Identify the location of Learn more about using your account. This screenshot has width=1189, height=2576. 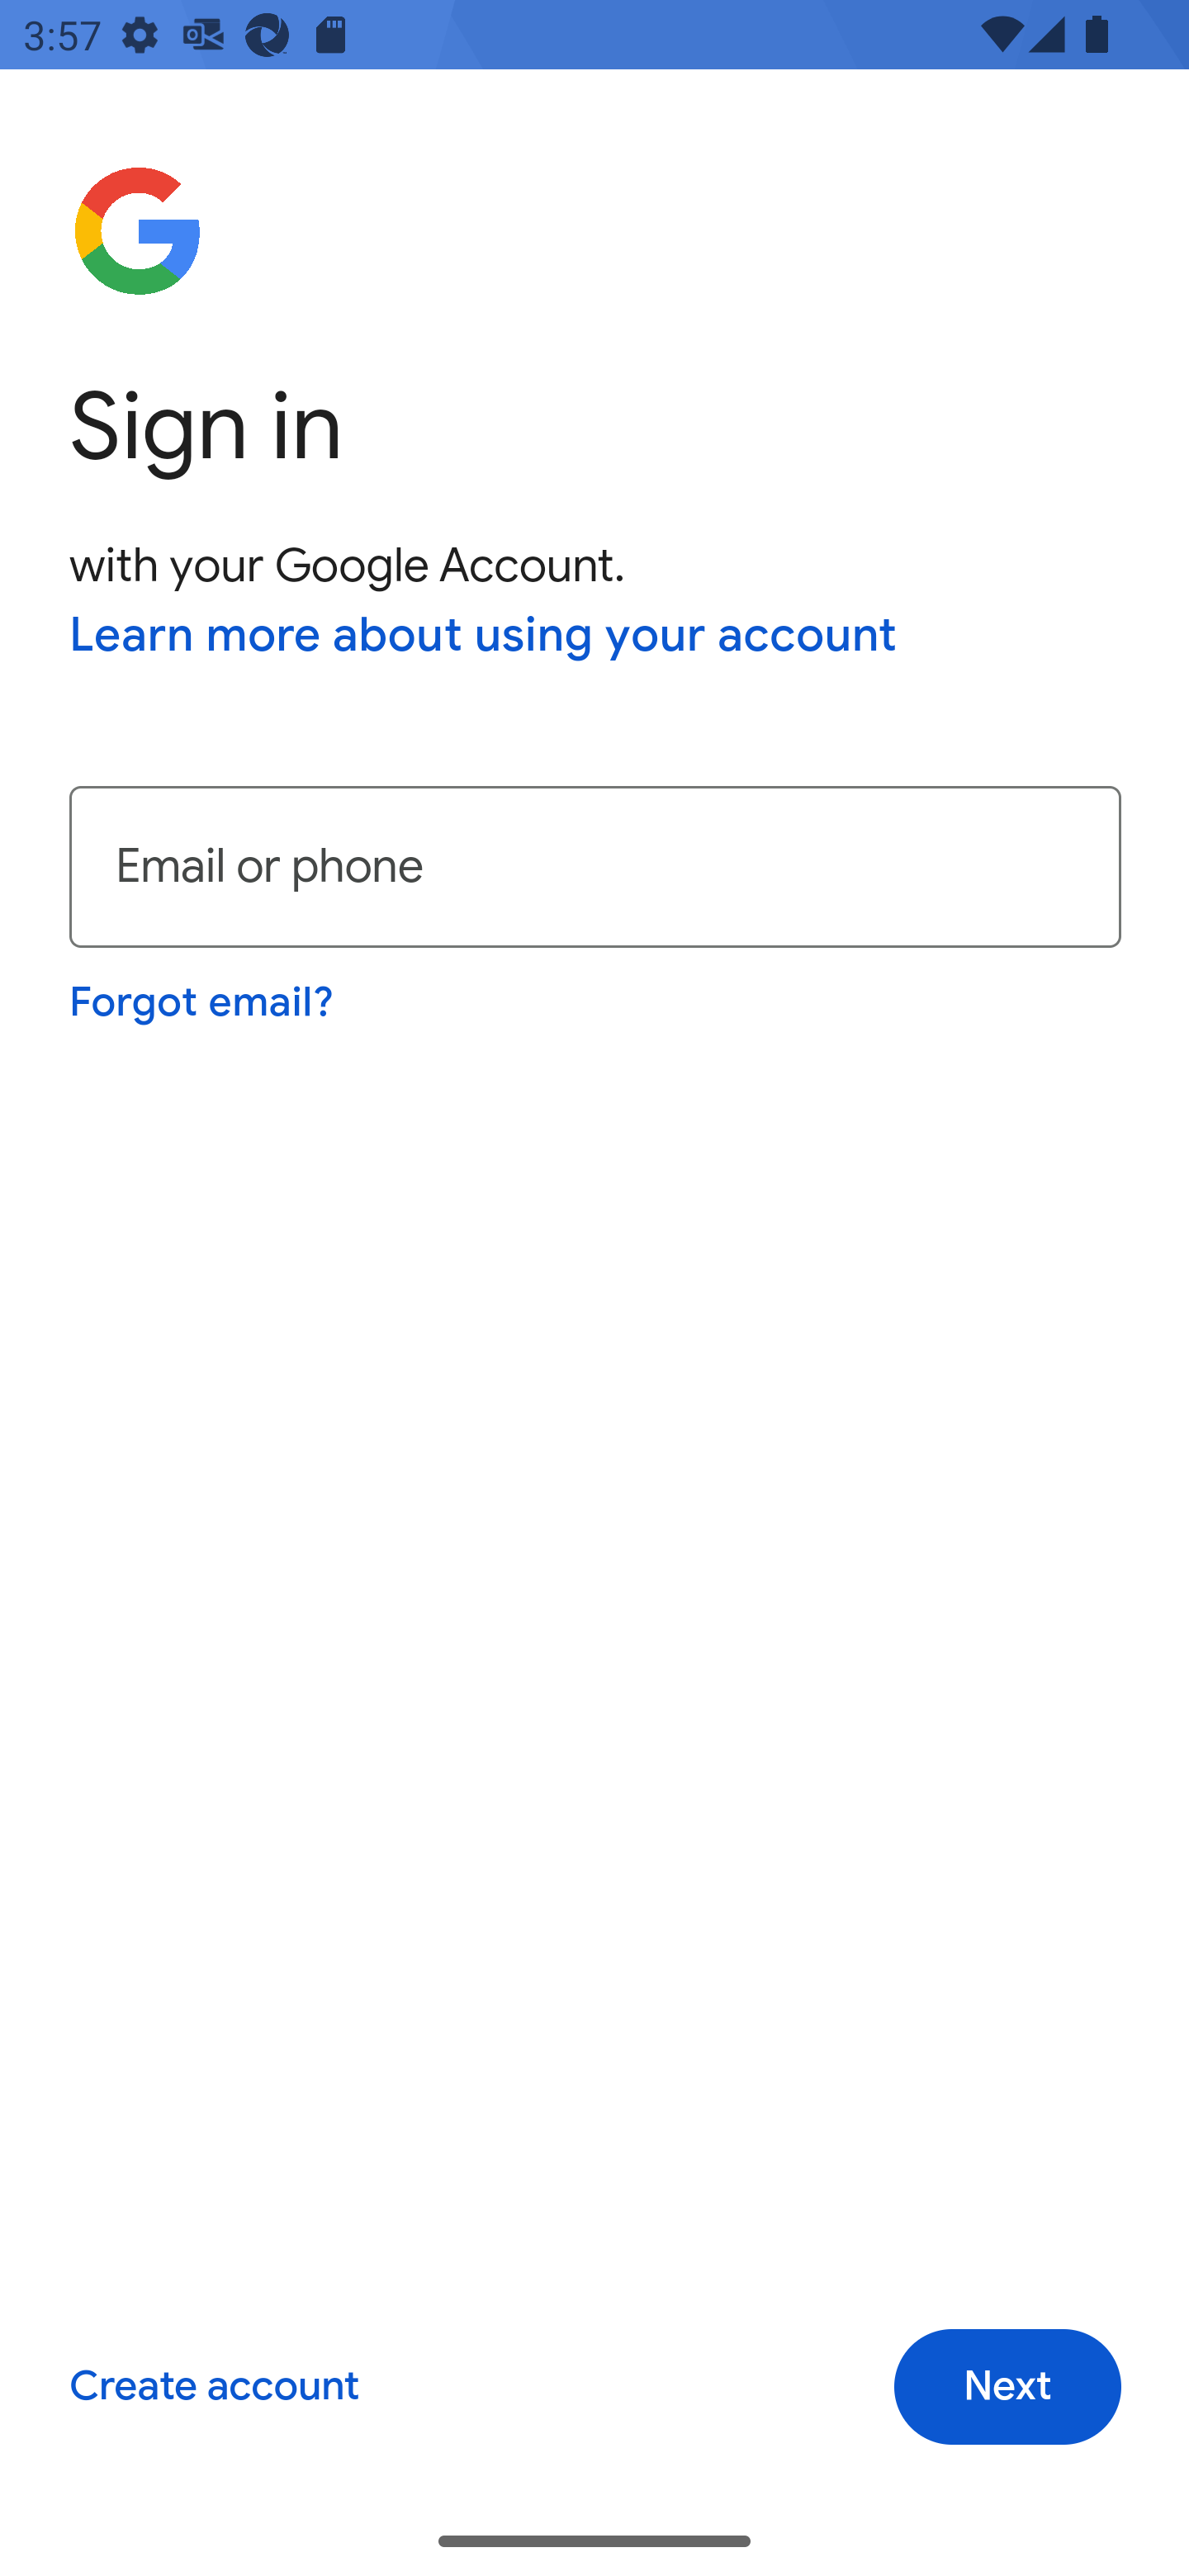
(484, 637).